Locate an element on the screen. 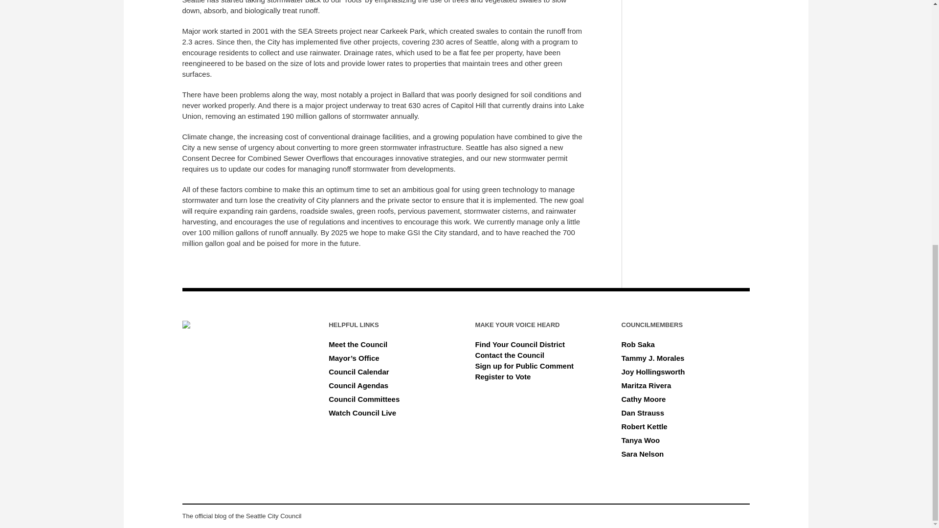 This screenshot has width=939, height=528. Rob Saka is located at coordinates (638, 344).